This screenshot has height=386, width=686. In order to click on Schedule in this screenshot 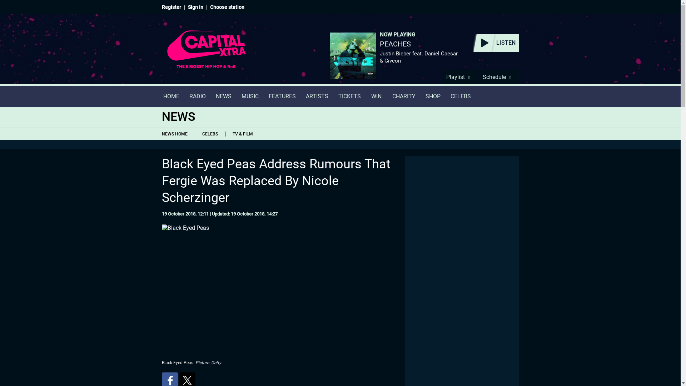, I will do `click(499, 77)`.